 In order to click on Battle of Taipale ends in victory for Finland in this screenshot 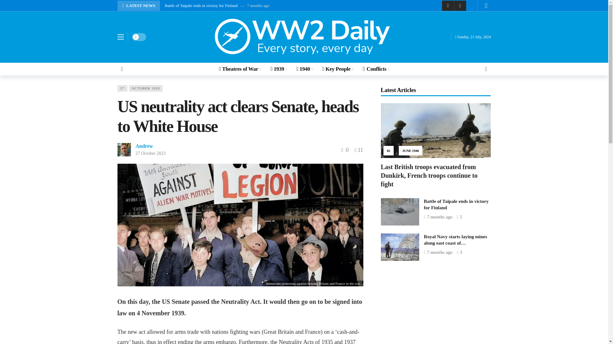, I will do `click(201, 5)`.